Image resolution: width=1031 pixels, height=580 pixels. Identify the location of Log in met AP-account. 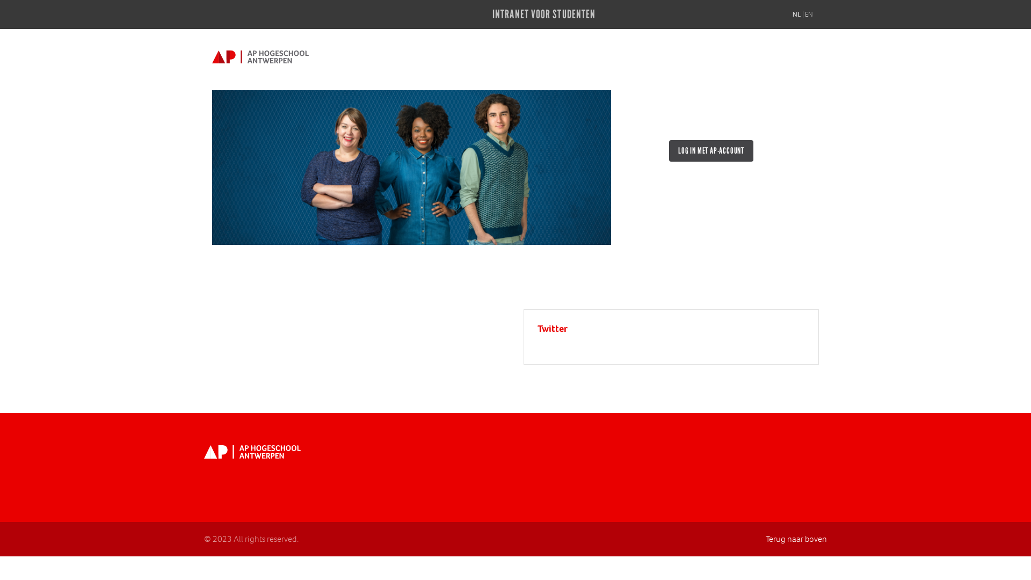
(711, 151).